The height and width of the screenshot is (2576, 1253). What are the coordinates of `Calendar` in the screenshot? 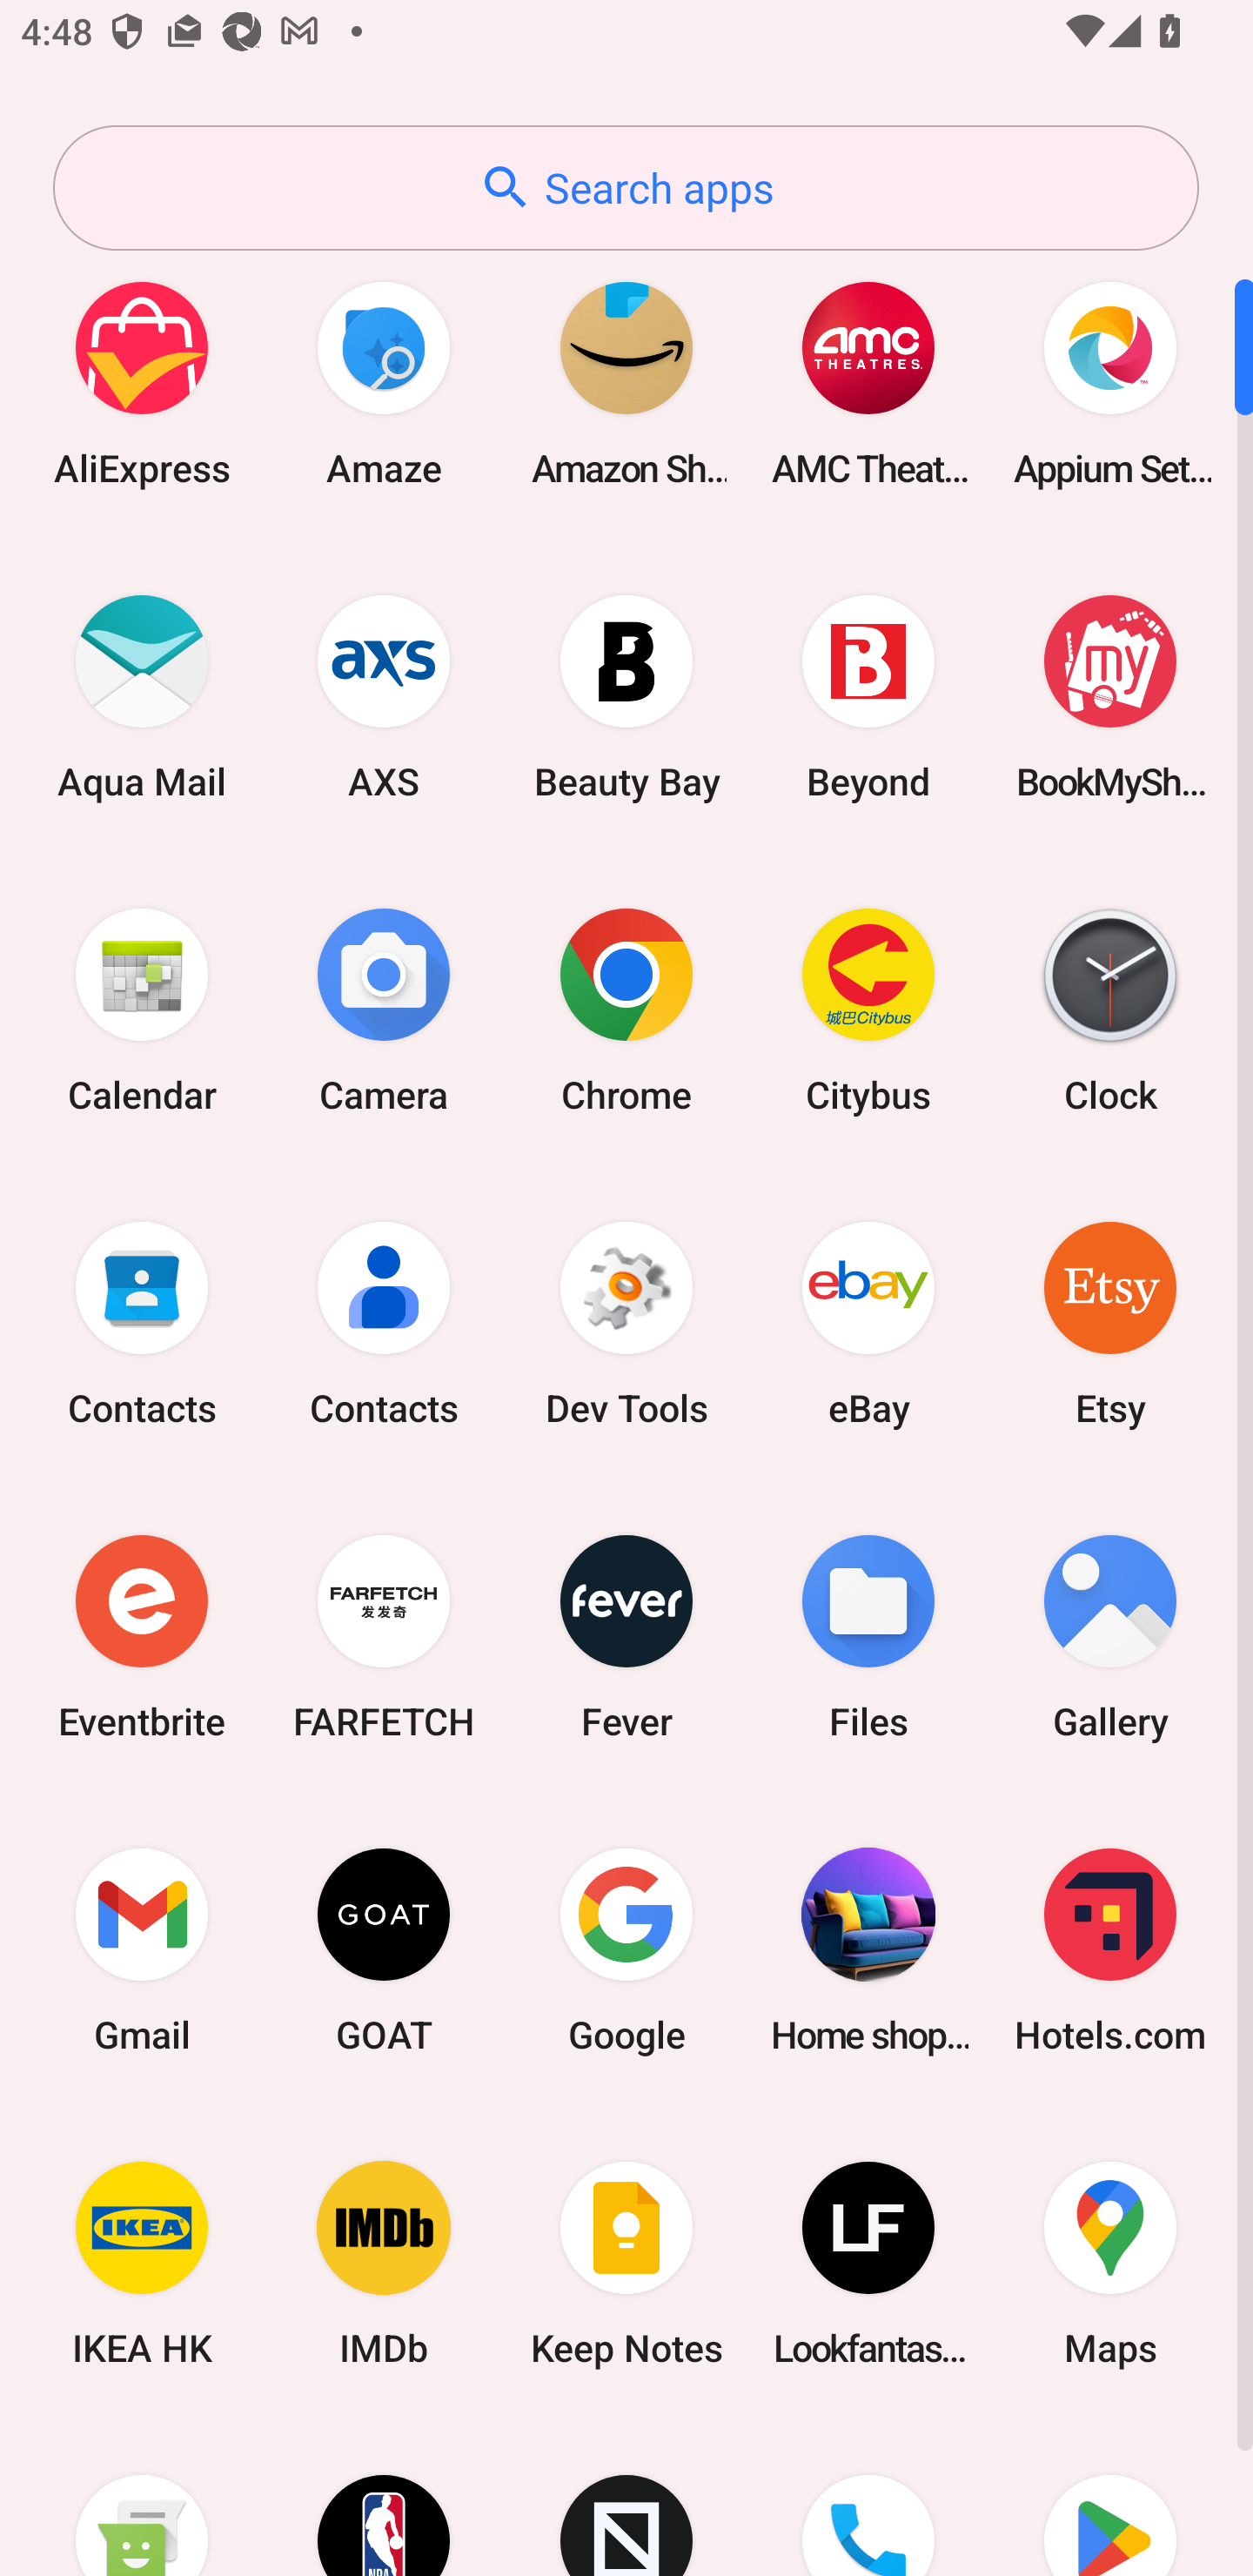 It's located at (142, 1010).